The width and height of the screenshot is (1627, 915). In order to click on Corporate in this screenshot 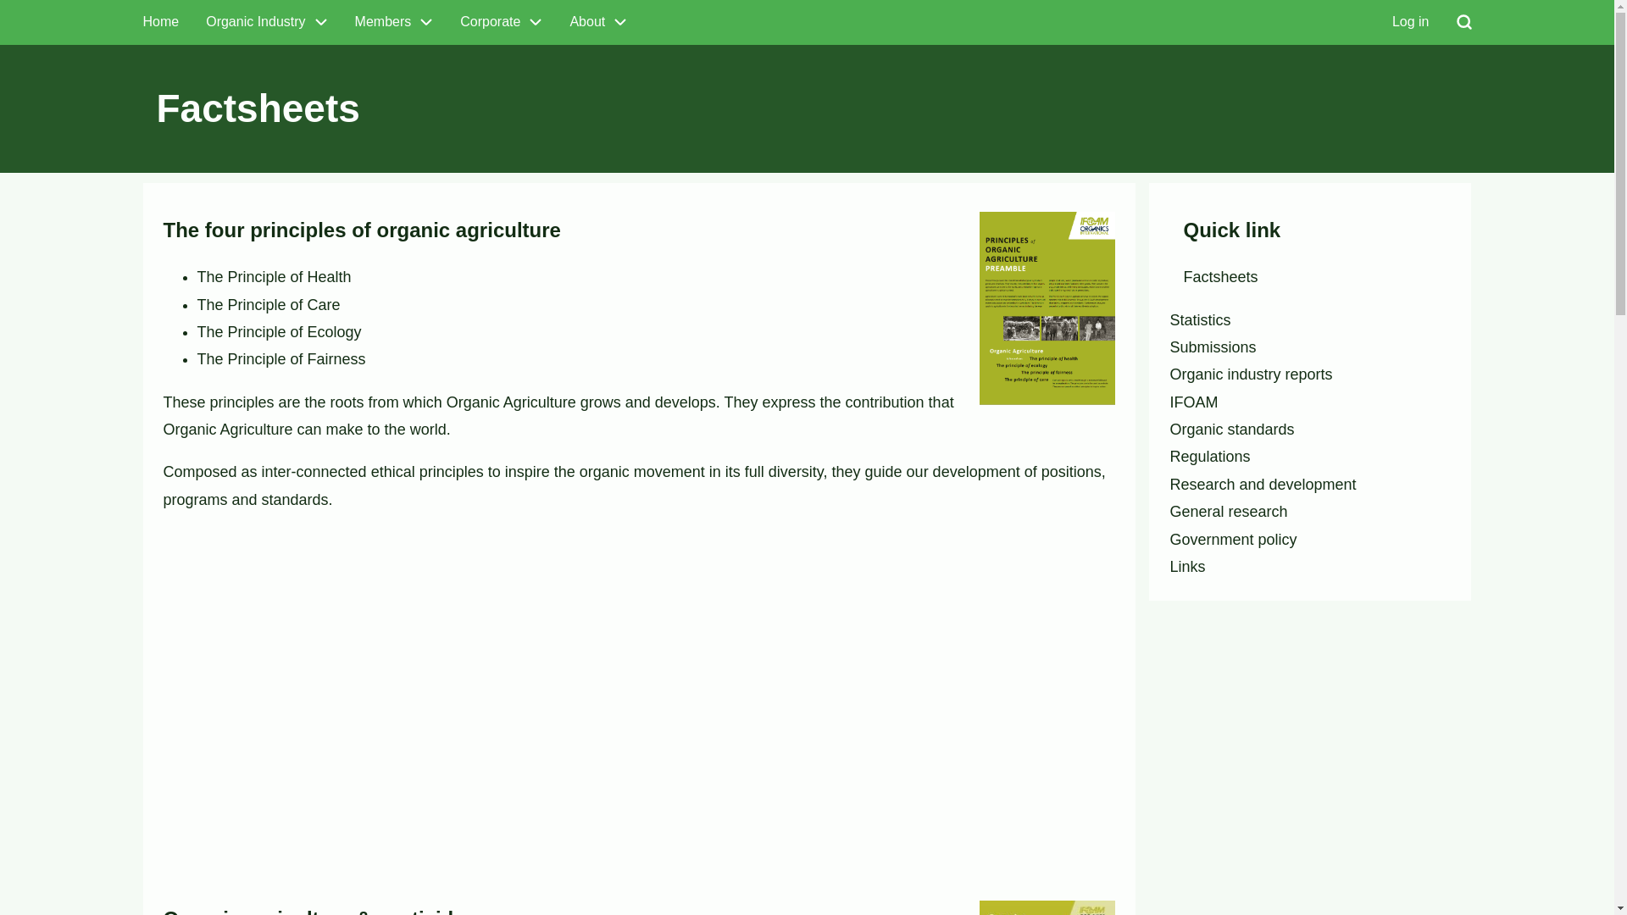, I will do `click(502, 22)`.